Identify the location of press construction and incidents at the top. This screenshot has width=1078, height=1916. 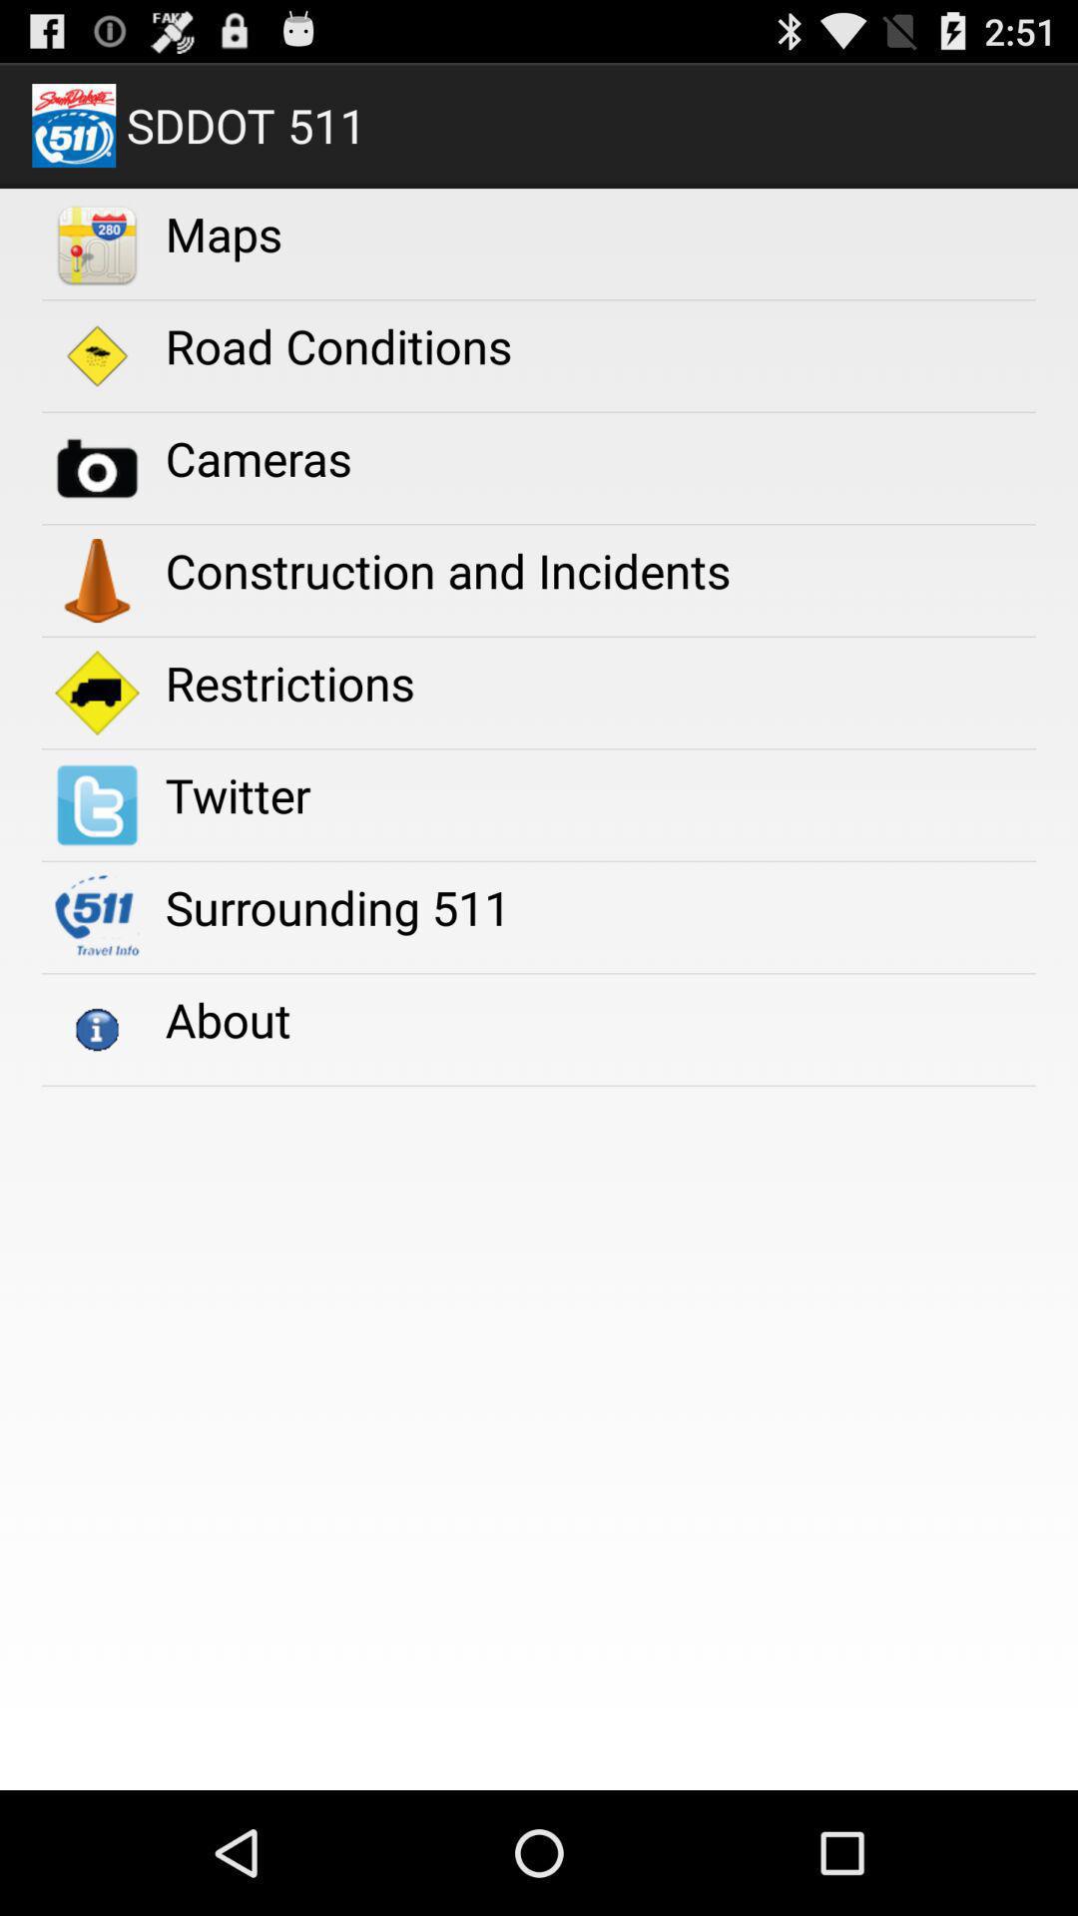
(447, 571).